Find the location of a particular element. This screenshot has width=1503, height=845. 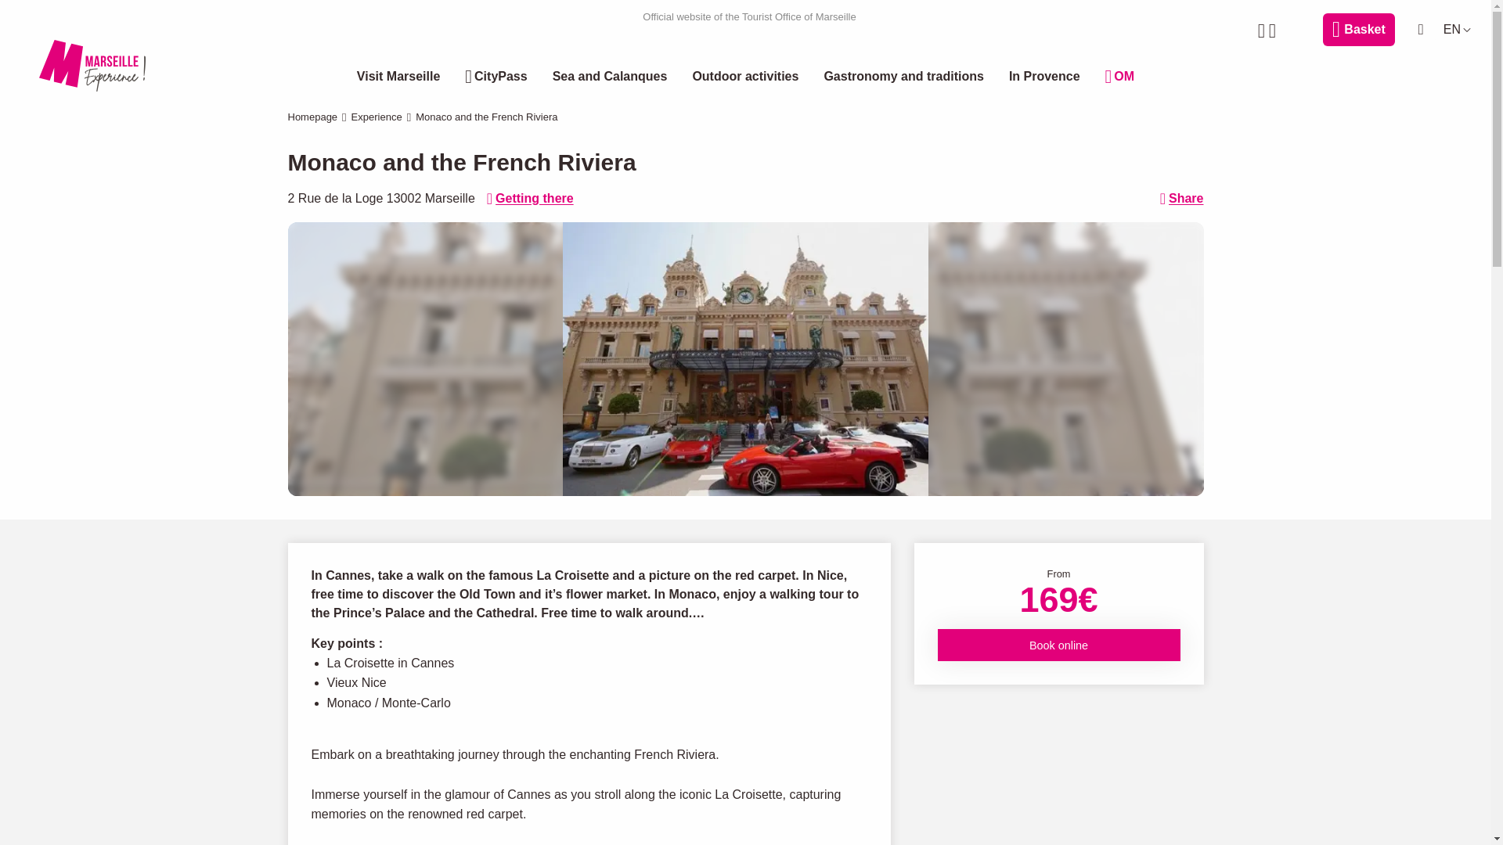

Homepage is located at coordinates (313, 116).